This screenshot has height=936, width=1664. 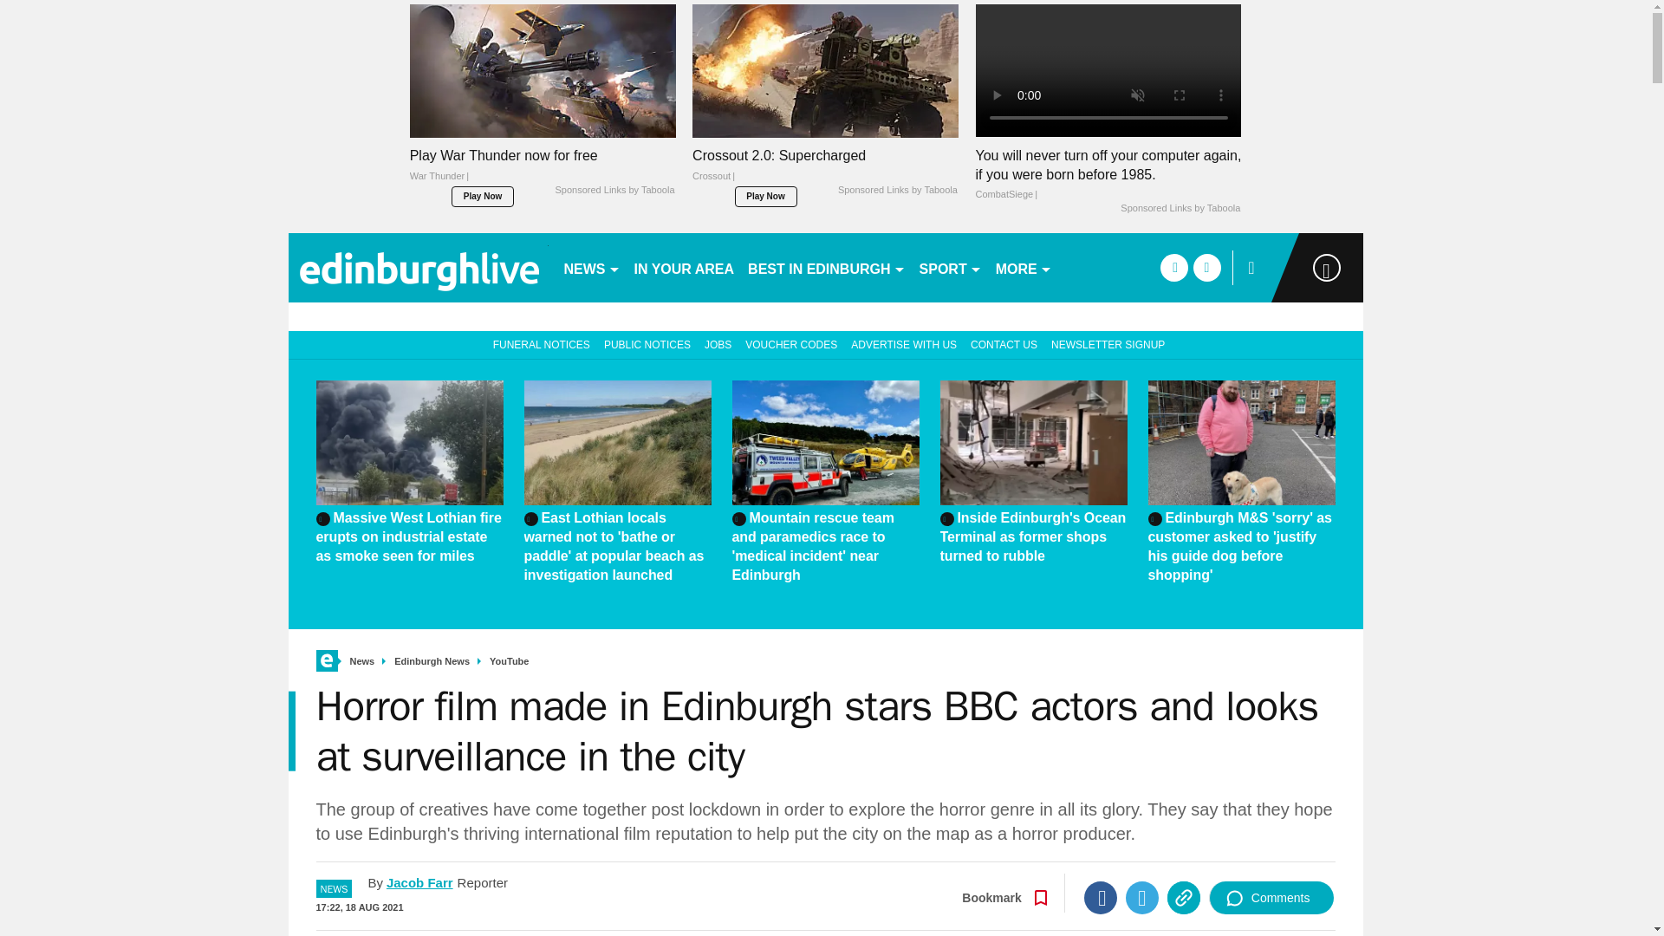 I want to click on Sponsored Links by Taboola, so click(x=614, y=190).